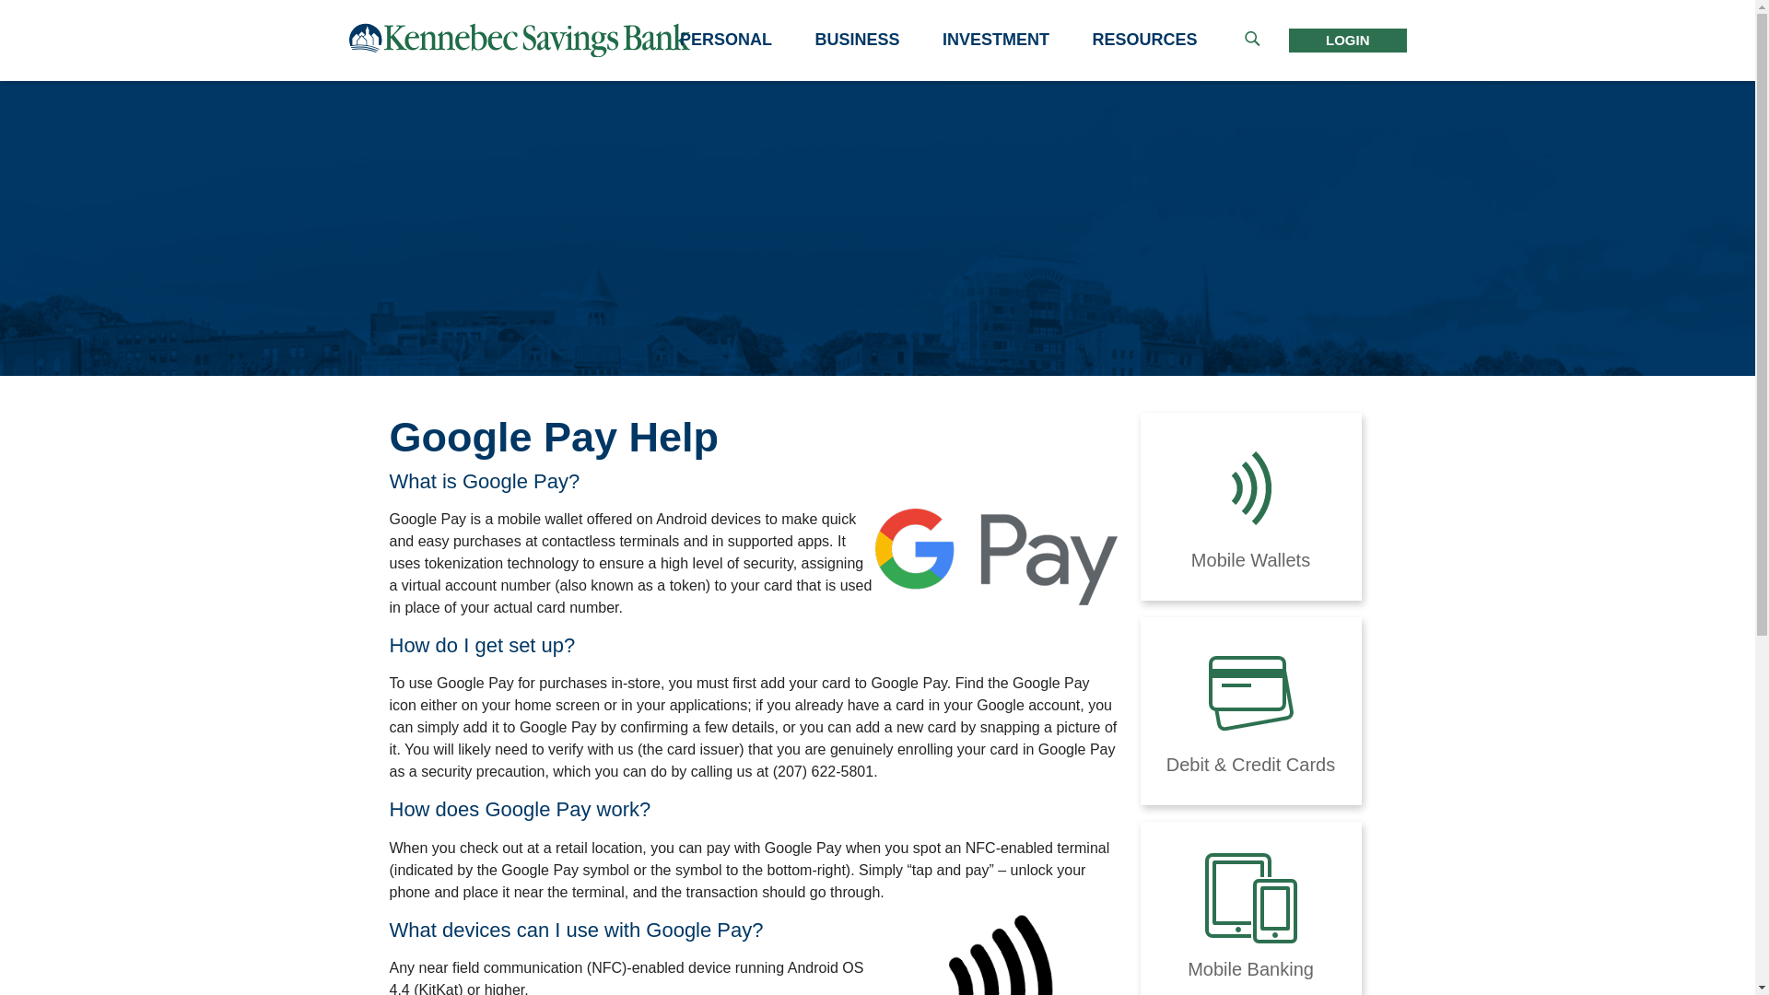 The width and height of the screenshot is (1769, 995). What do you see at coordinates (996, 41) in the screenshot?
I see `INVESTMENT` at bounding box center [996, 41].